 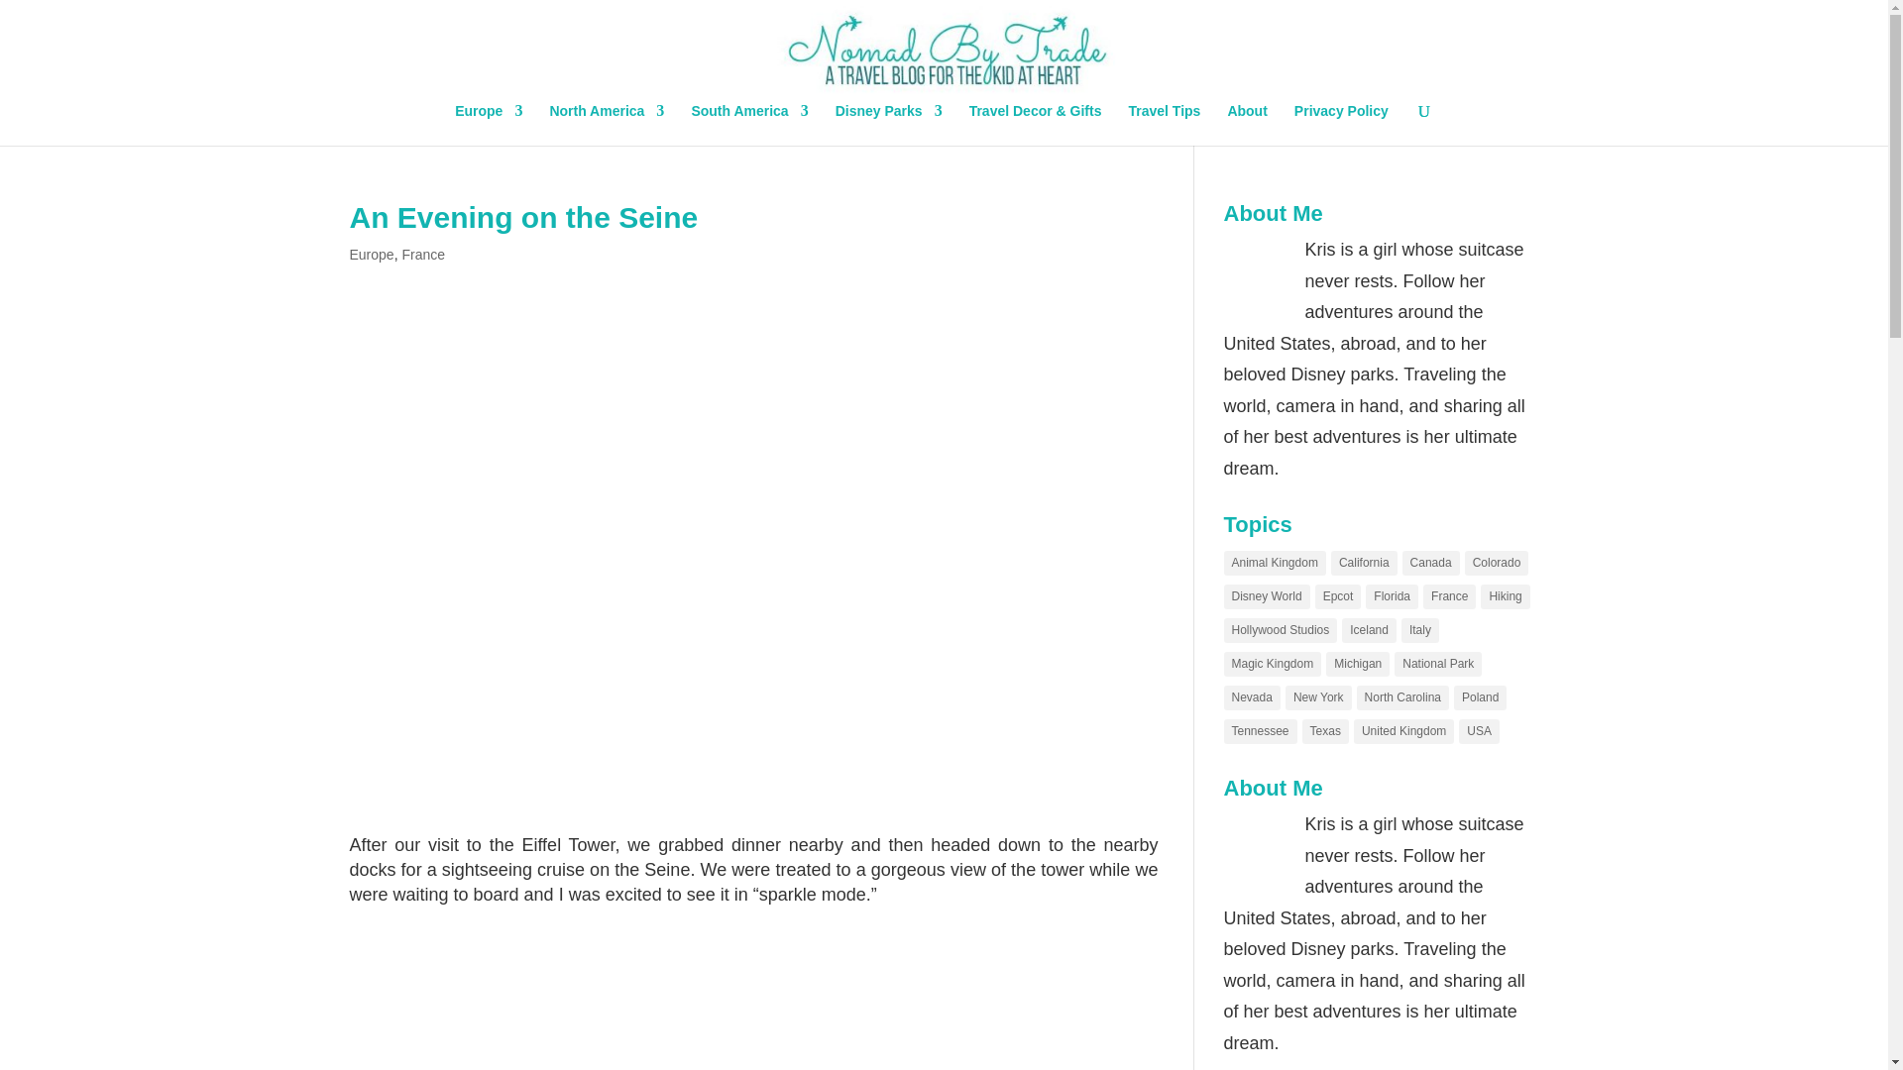 What do you see at coordinates (488, 124) in the screenshot?
I see `Europe` at bounding box center [488, 124].